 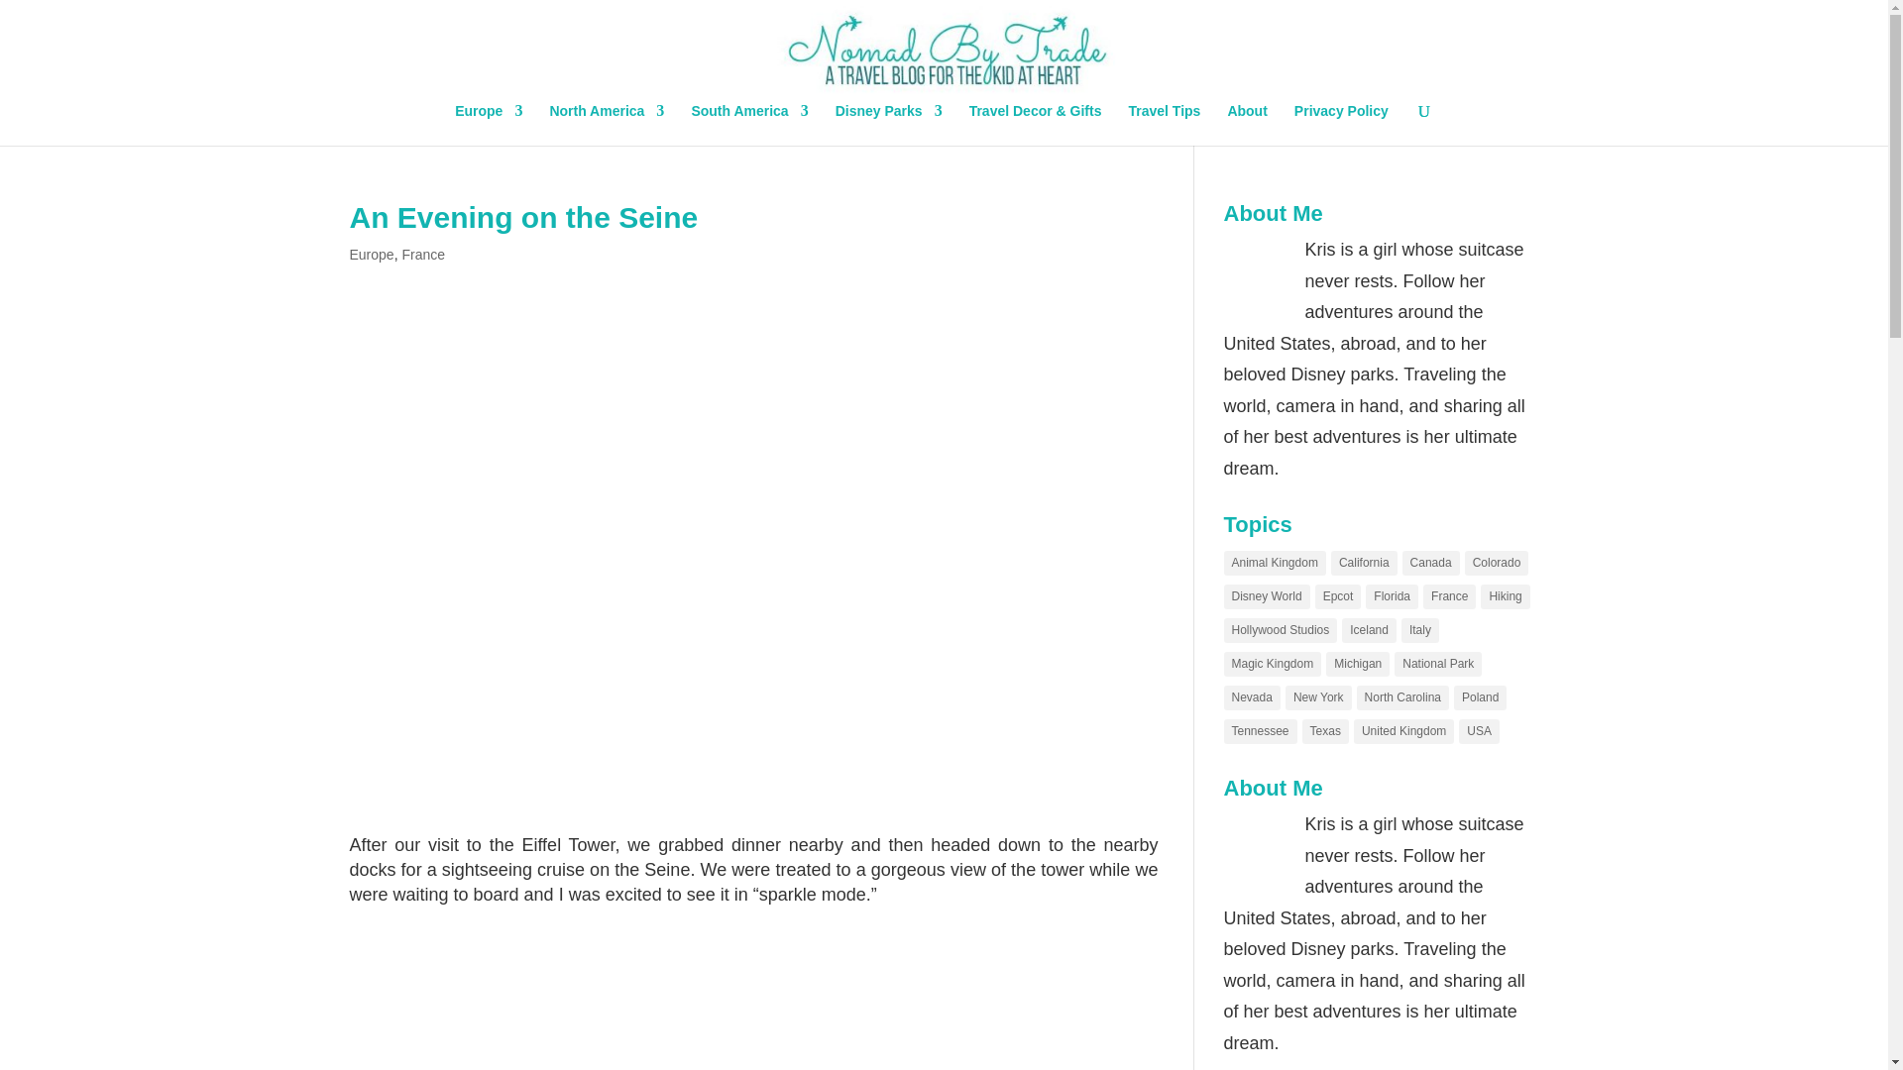 What do you see at coordinates (488, 124) in the screenshot?
I see `Europe` at bounding box center [488, 124].